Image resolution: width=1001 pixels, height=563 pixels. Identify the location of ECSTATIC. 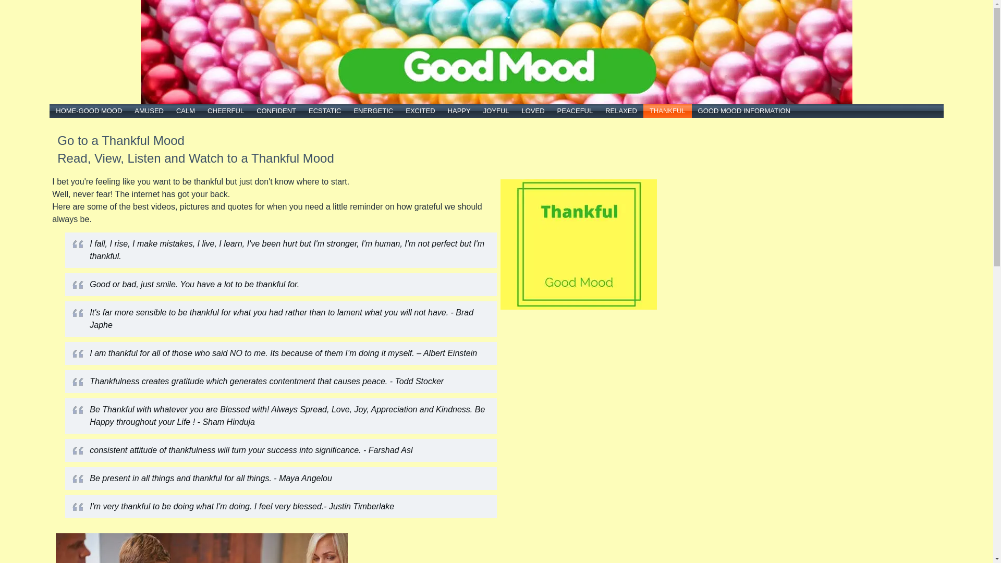
(325, 111).